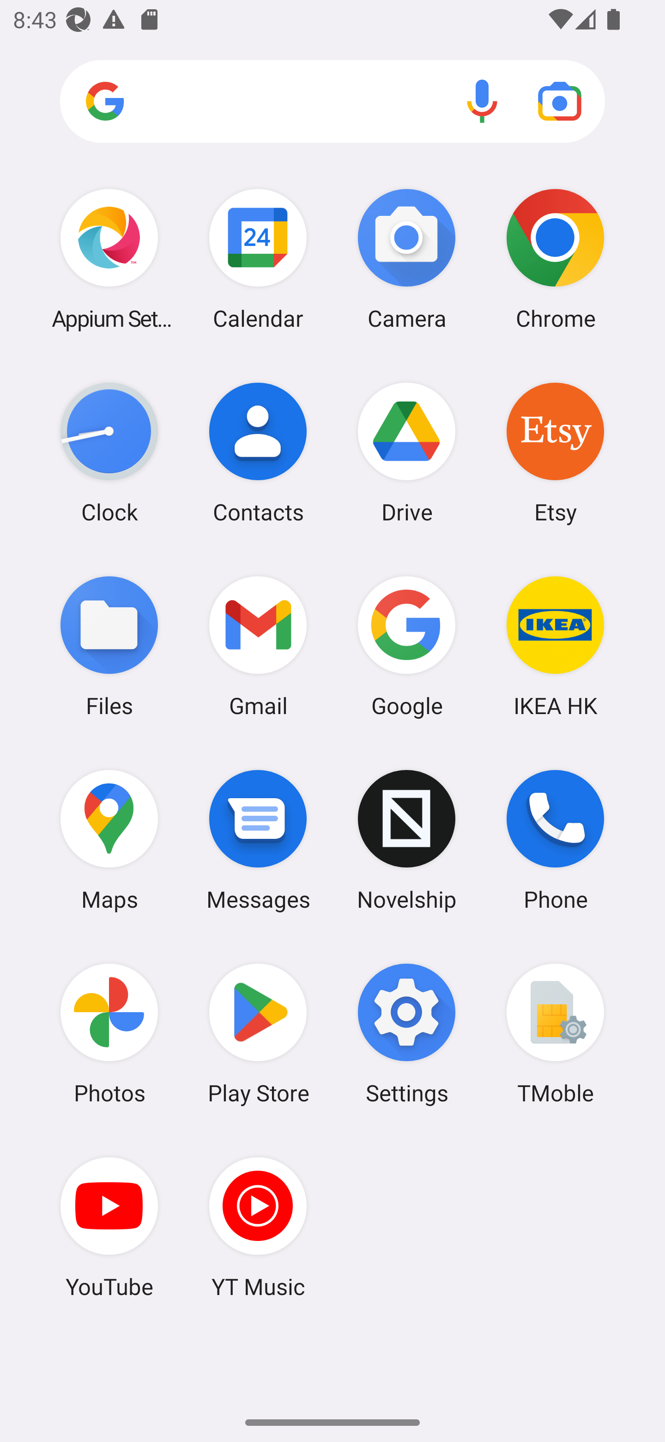 This screenshot has width=665, height=1442. Describe the element at coordinates (407, 1034) in the screenshot. I see `Settings` at that location.